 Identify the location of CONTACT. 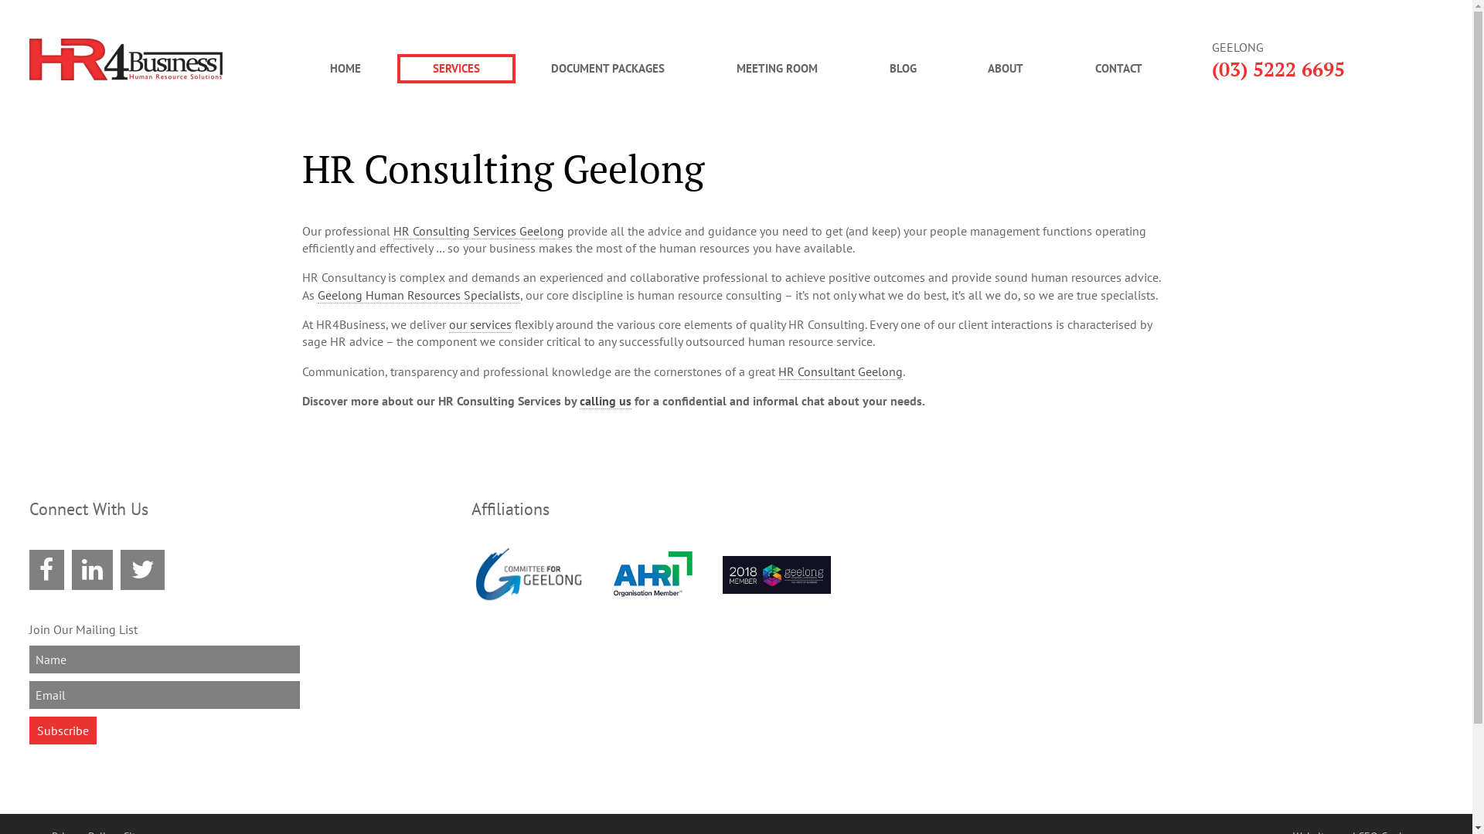
(1118, 69).